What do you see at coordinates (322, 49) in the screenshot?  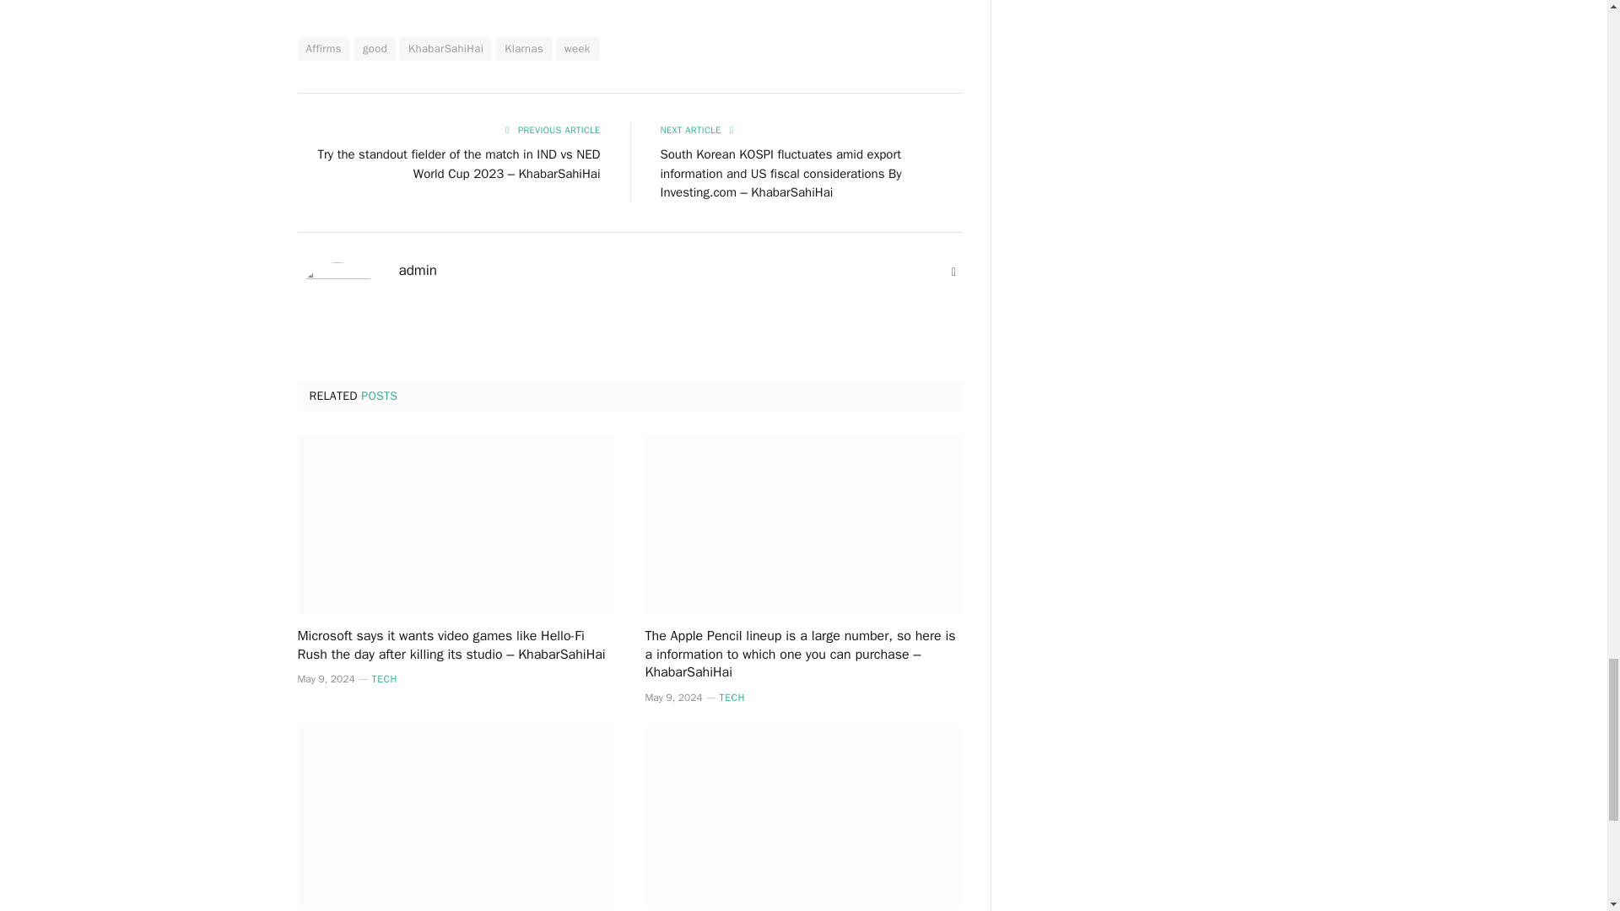 I see `Affirms` at bounding box center [322, 49].